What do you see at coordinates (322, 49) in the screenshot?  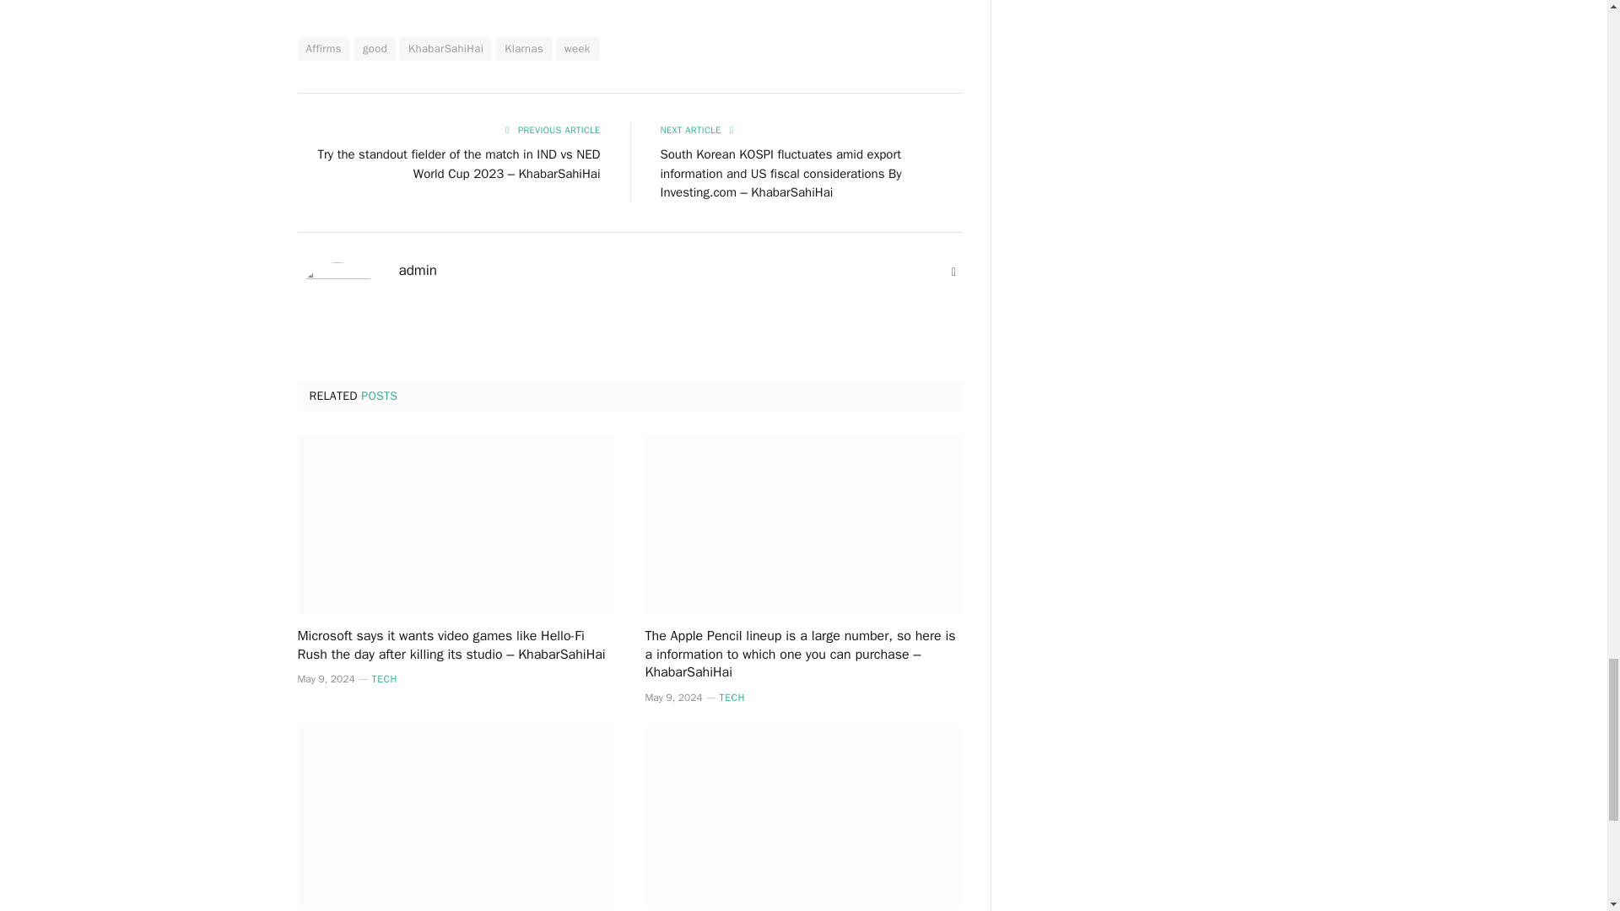 I see `Affirms` at bounding box center [322, 49].